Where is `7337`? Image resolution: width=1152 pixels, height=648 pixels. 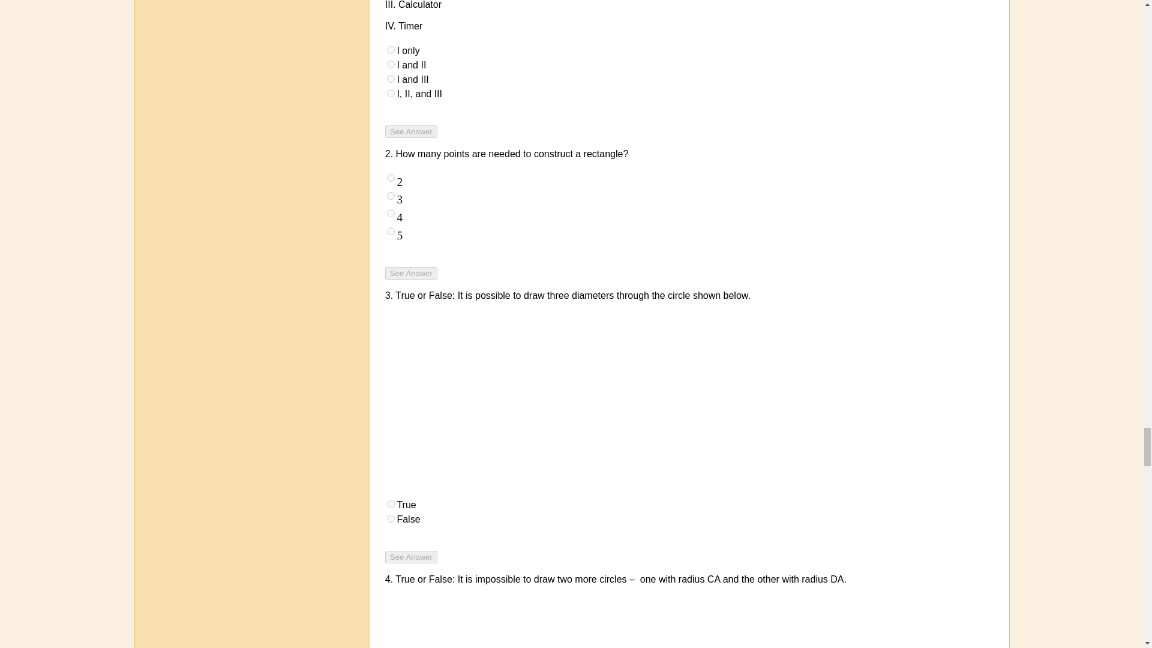
7337 is located at coordinates (391, 504).